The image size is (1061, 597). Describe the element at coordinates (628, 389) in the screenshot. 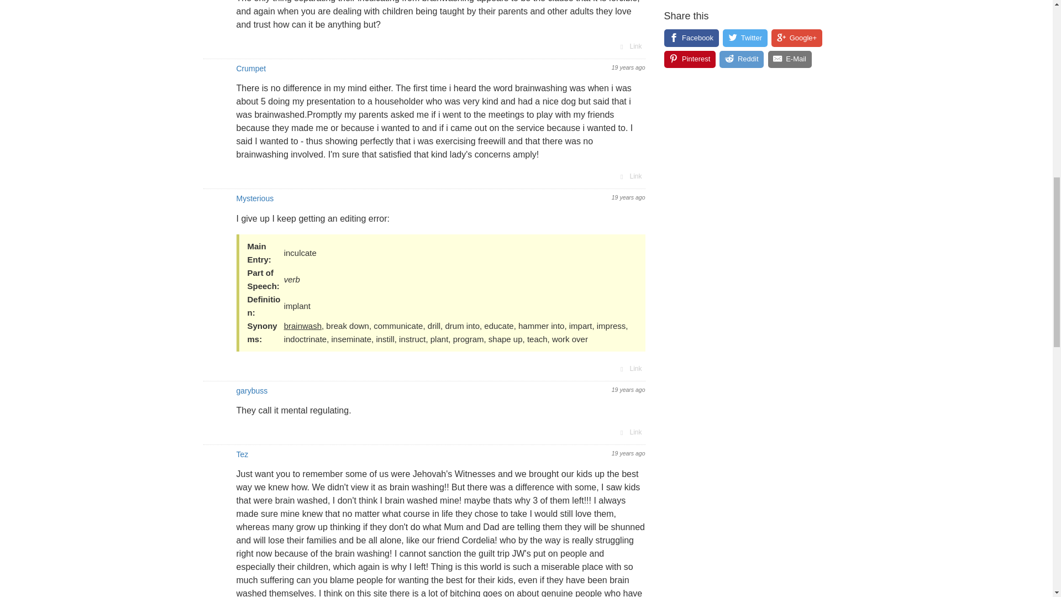

I see `Sat, Dec 17 2005, 04:15:00` at that location.